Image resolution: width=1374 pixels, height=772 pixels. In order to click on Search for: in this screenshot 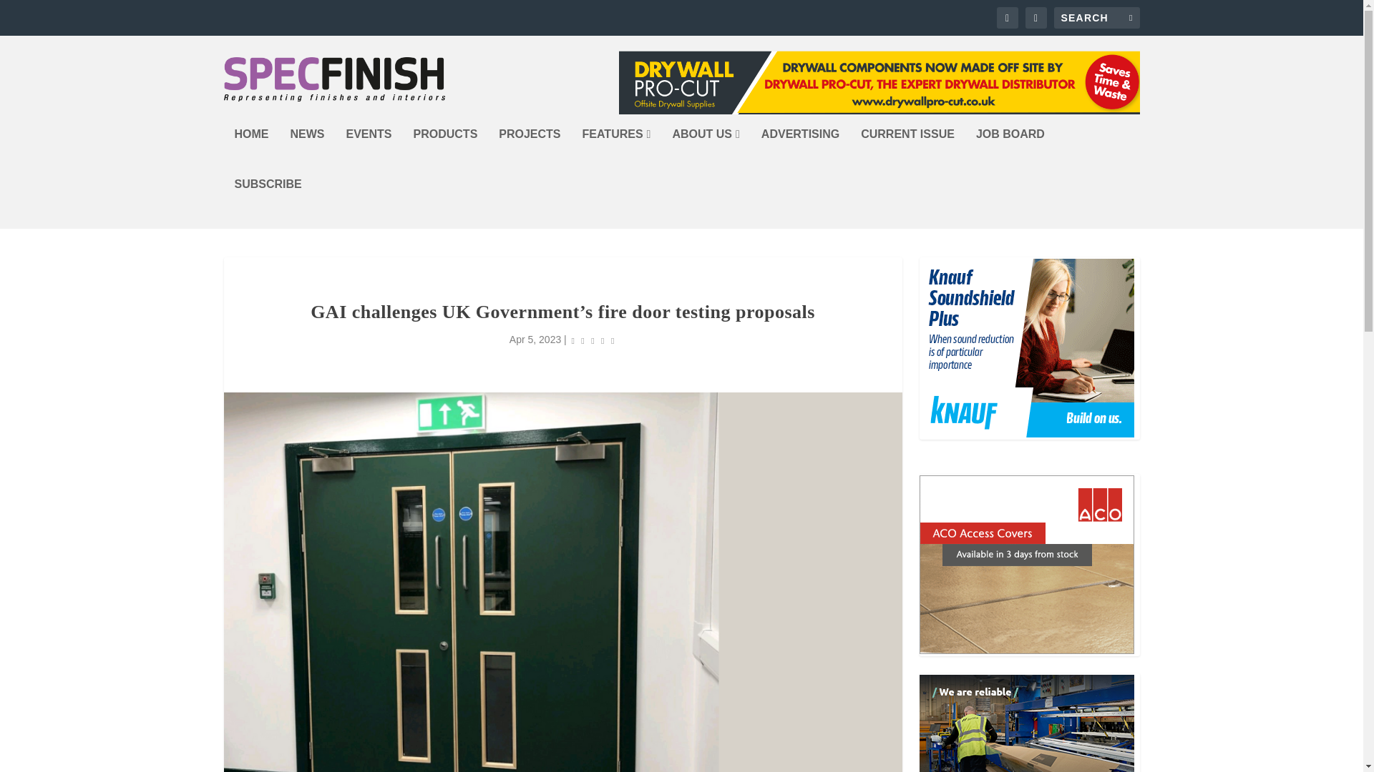, I will do `click(1096, 17)`.